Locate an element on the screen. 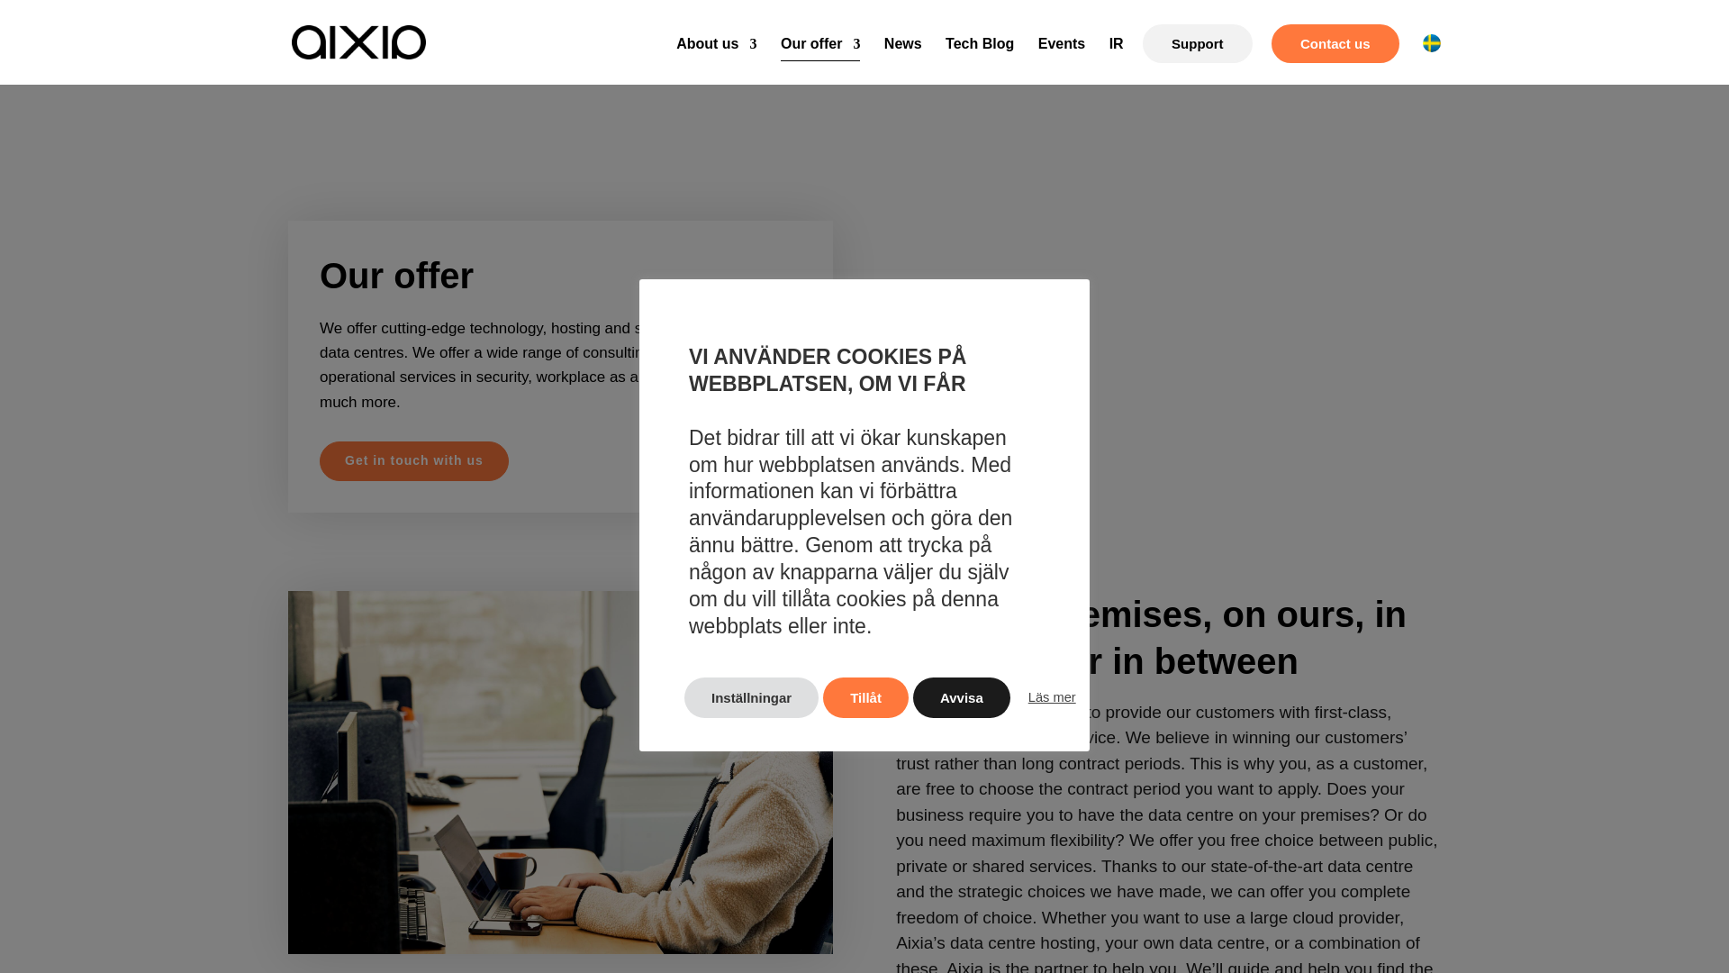  News is located at coordinates (902, 61).